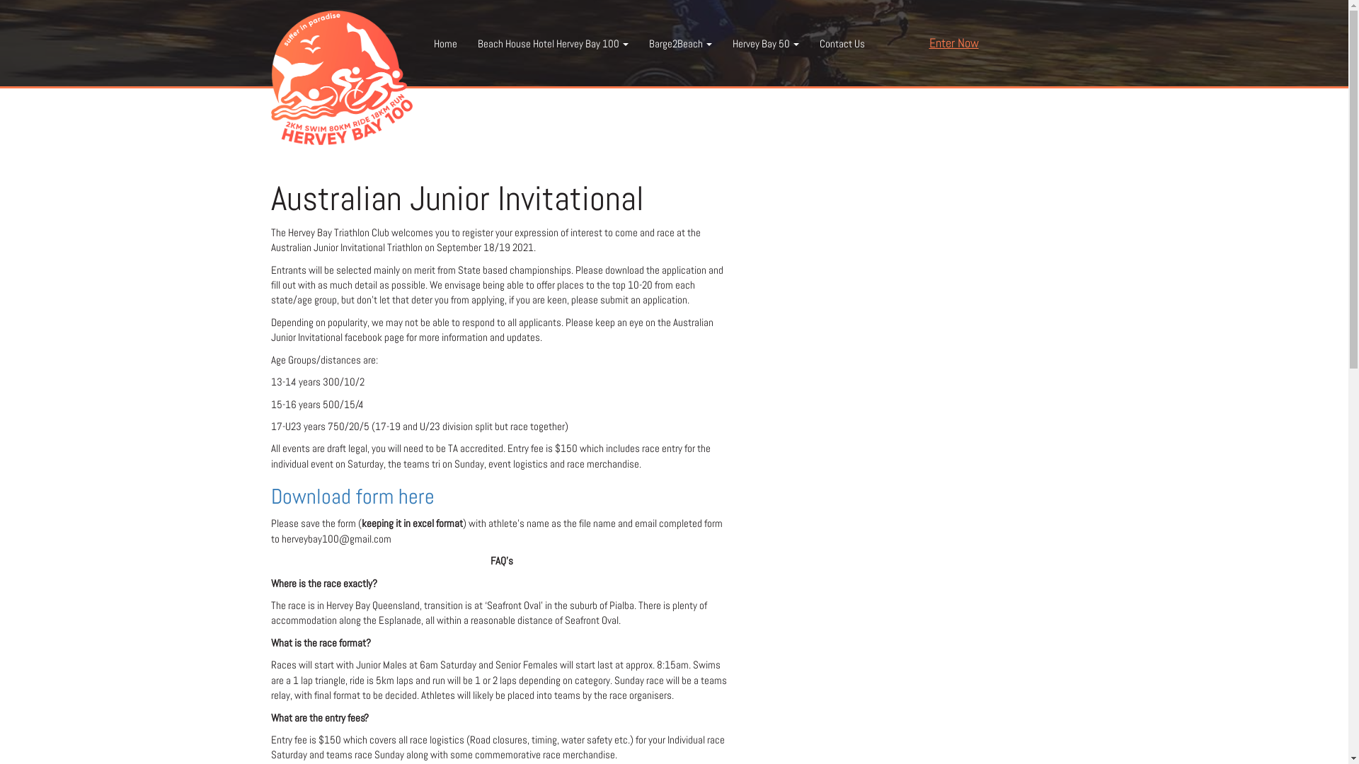  I want to click on Download form here, so click(352, 497).